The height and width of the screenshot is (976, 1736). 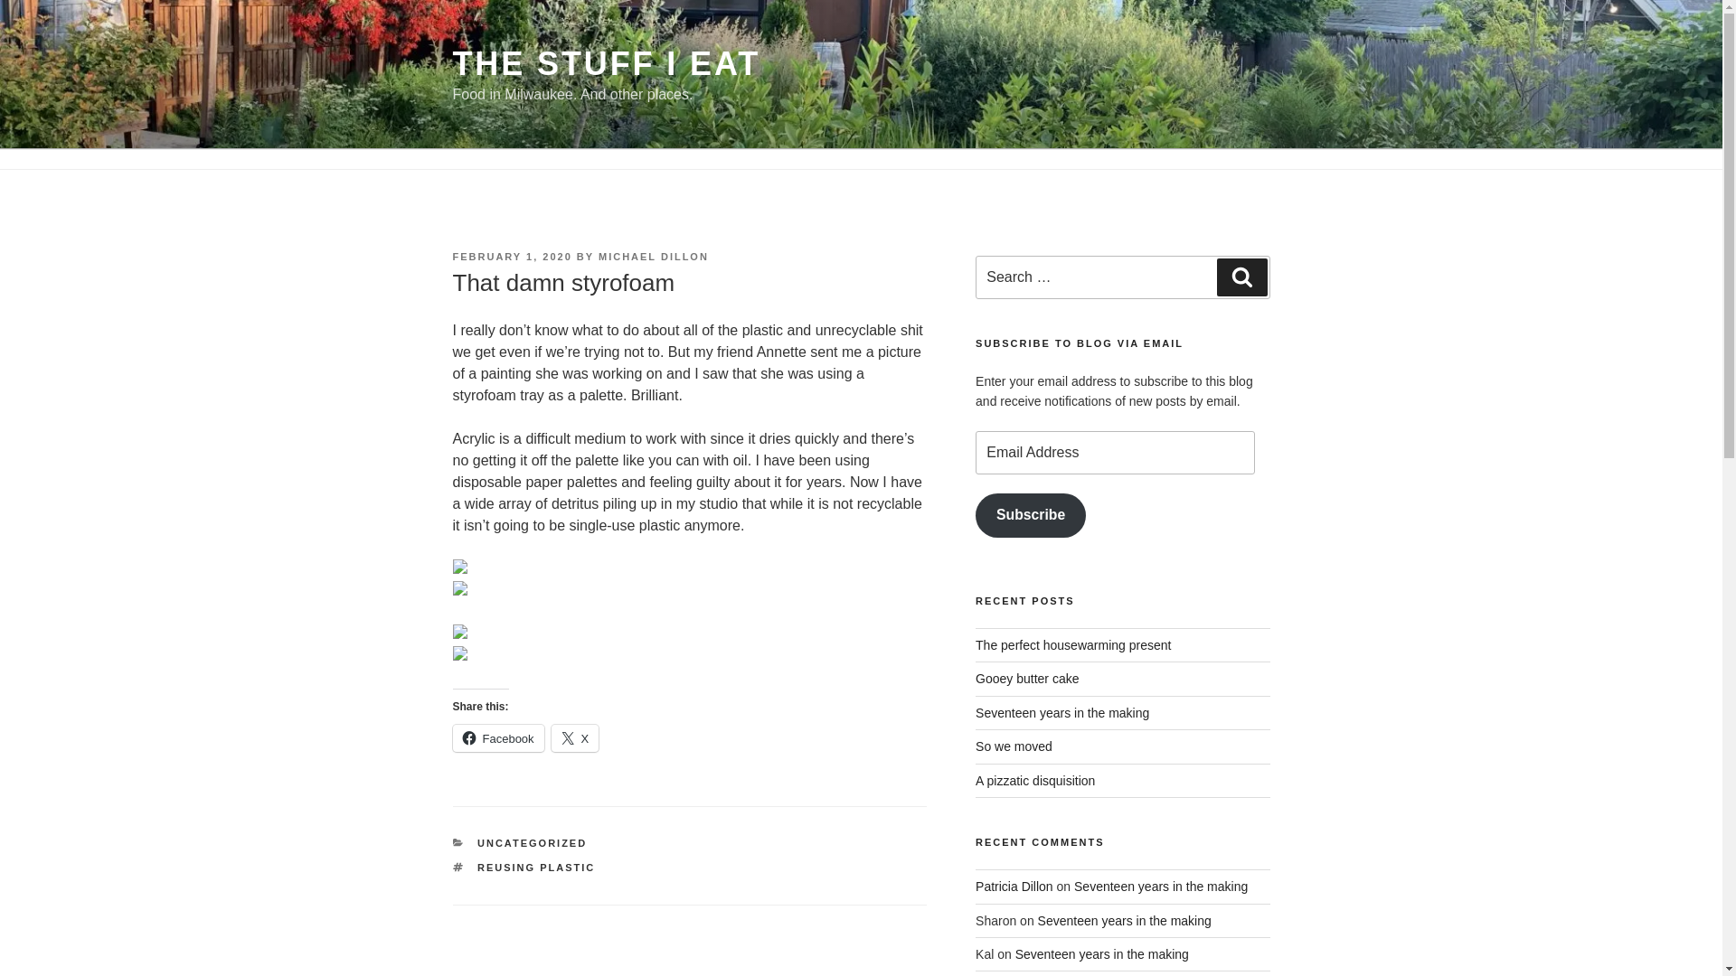 I want to click on A pizzatic disquisition, so click(x=1035, y=781).